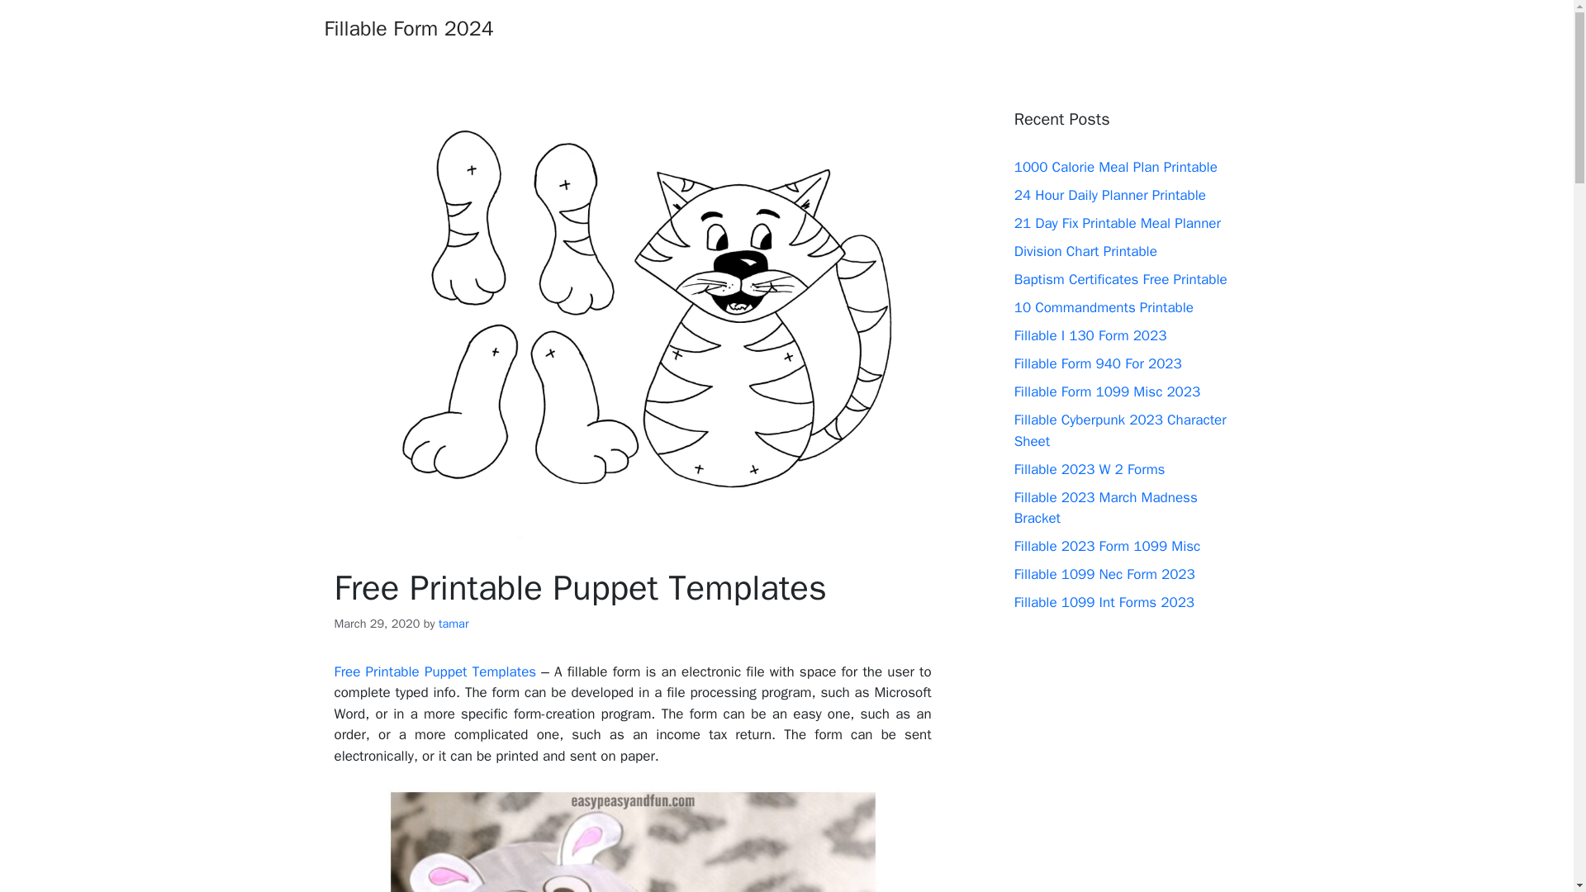  What do you see at coordinates (1090, 469) in the screenshot?
I see `Fillable 2023 W 2 Forms` at bounding box center [1090, 469].